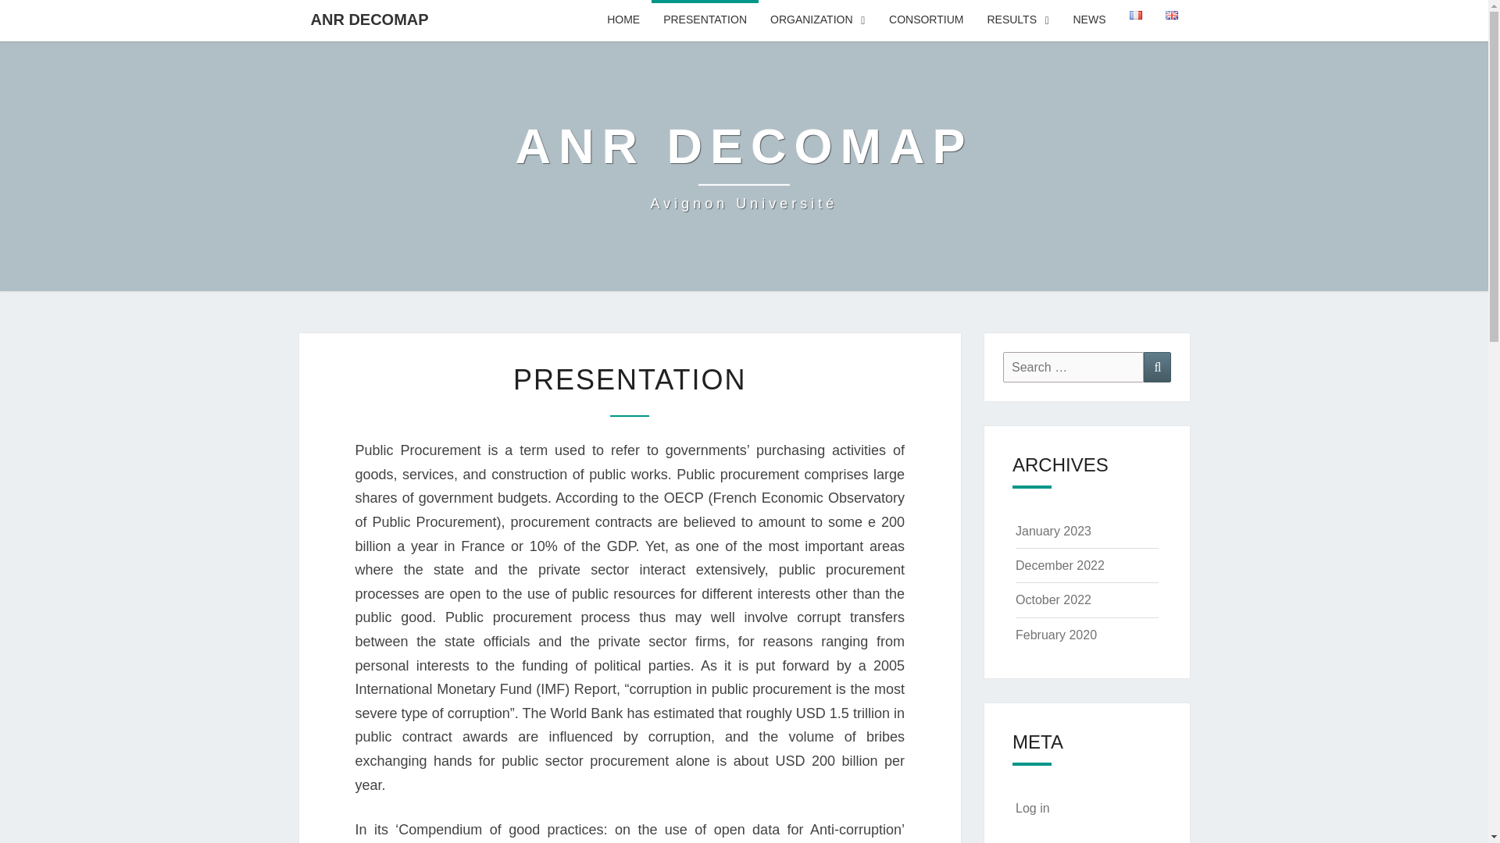 This screenshot has width=1500, height=843. Describe the element at coordinates (1017, 20) in the screenshot. I see `RESULTS` at that location.